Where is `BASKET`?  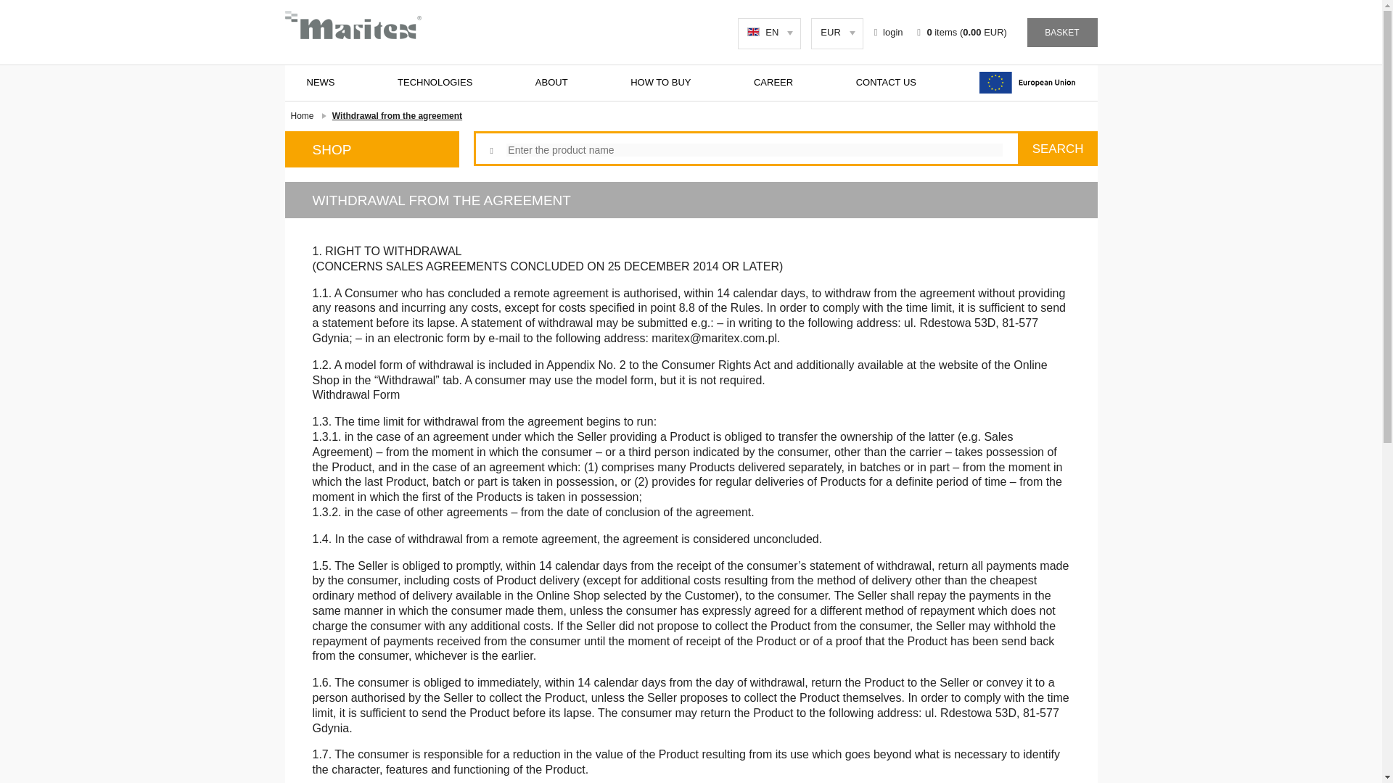
BASKET is located at coordinates (1062, 32).